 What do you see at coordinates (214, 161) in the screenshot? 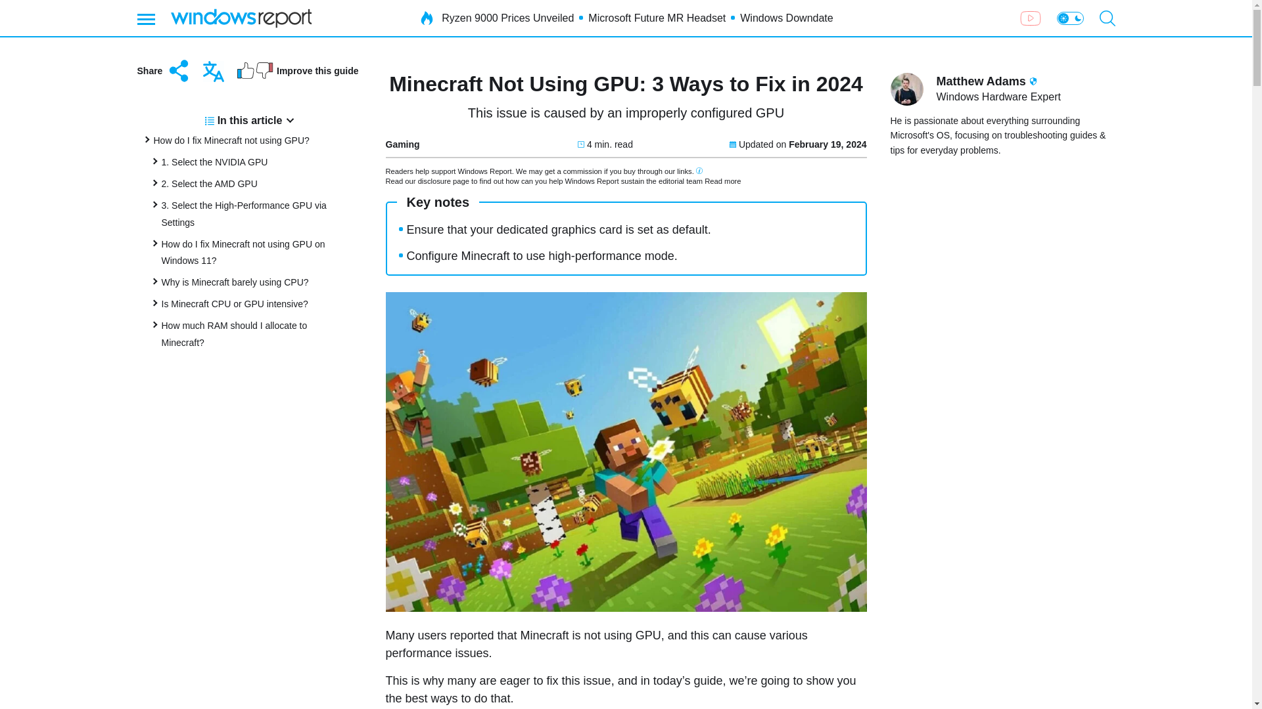
I see `1. Select the NVIDIA GPU` at bounding box center [214, 161].